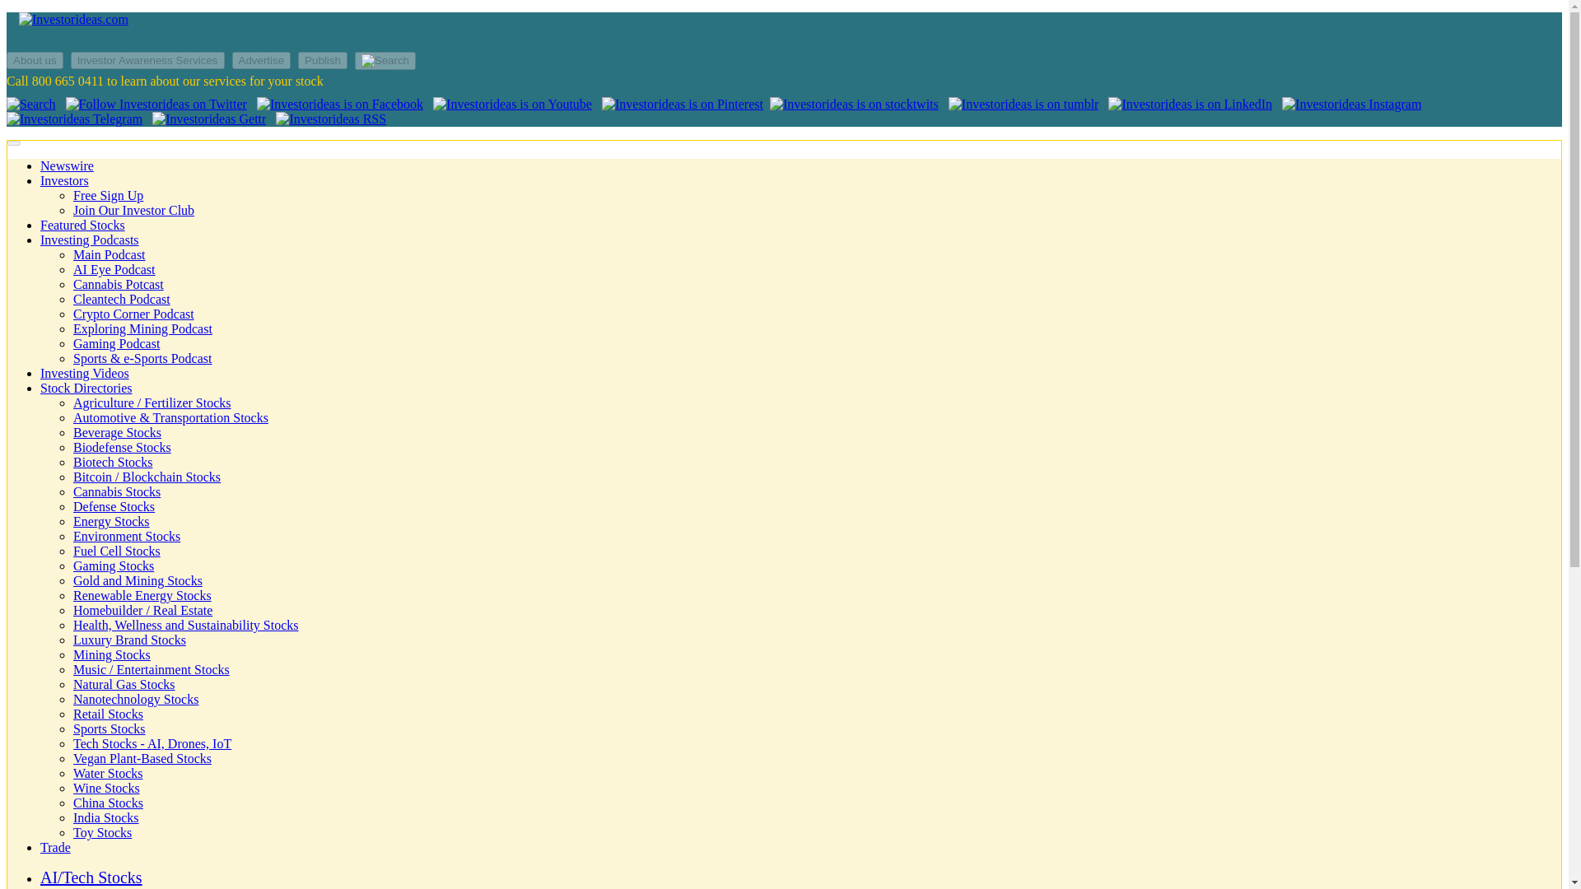 The image size is (1581, 889). I want to click on Join Our Investor Club, so click(133, 210).